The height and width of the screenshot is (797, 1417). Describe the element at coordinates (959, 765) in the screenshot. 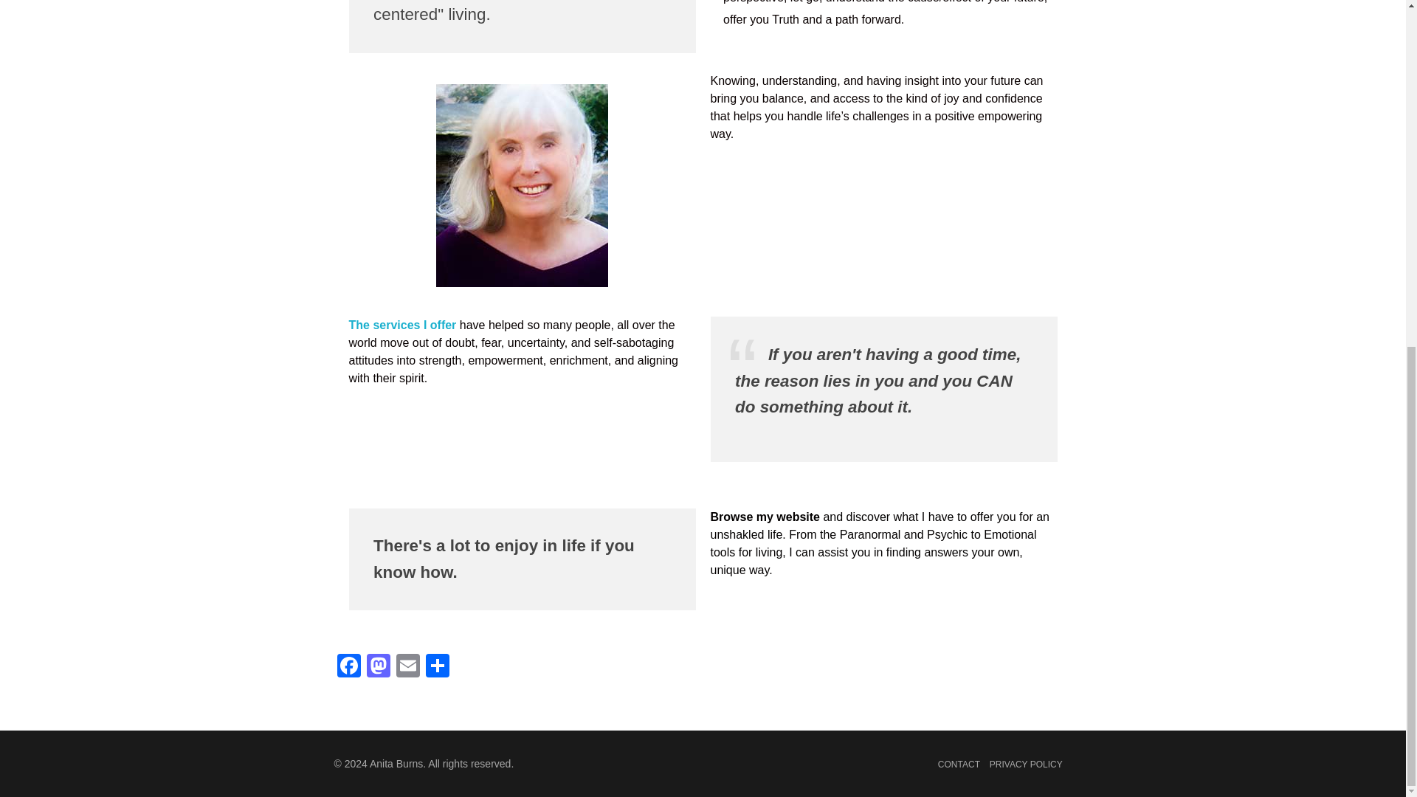

I see `CONTACT` at that location.